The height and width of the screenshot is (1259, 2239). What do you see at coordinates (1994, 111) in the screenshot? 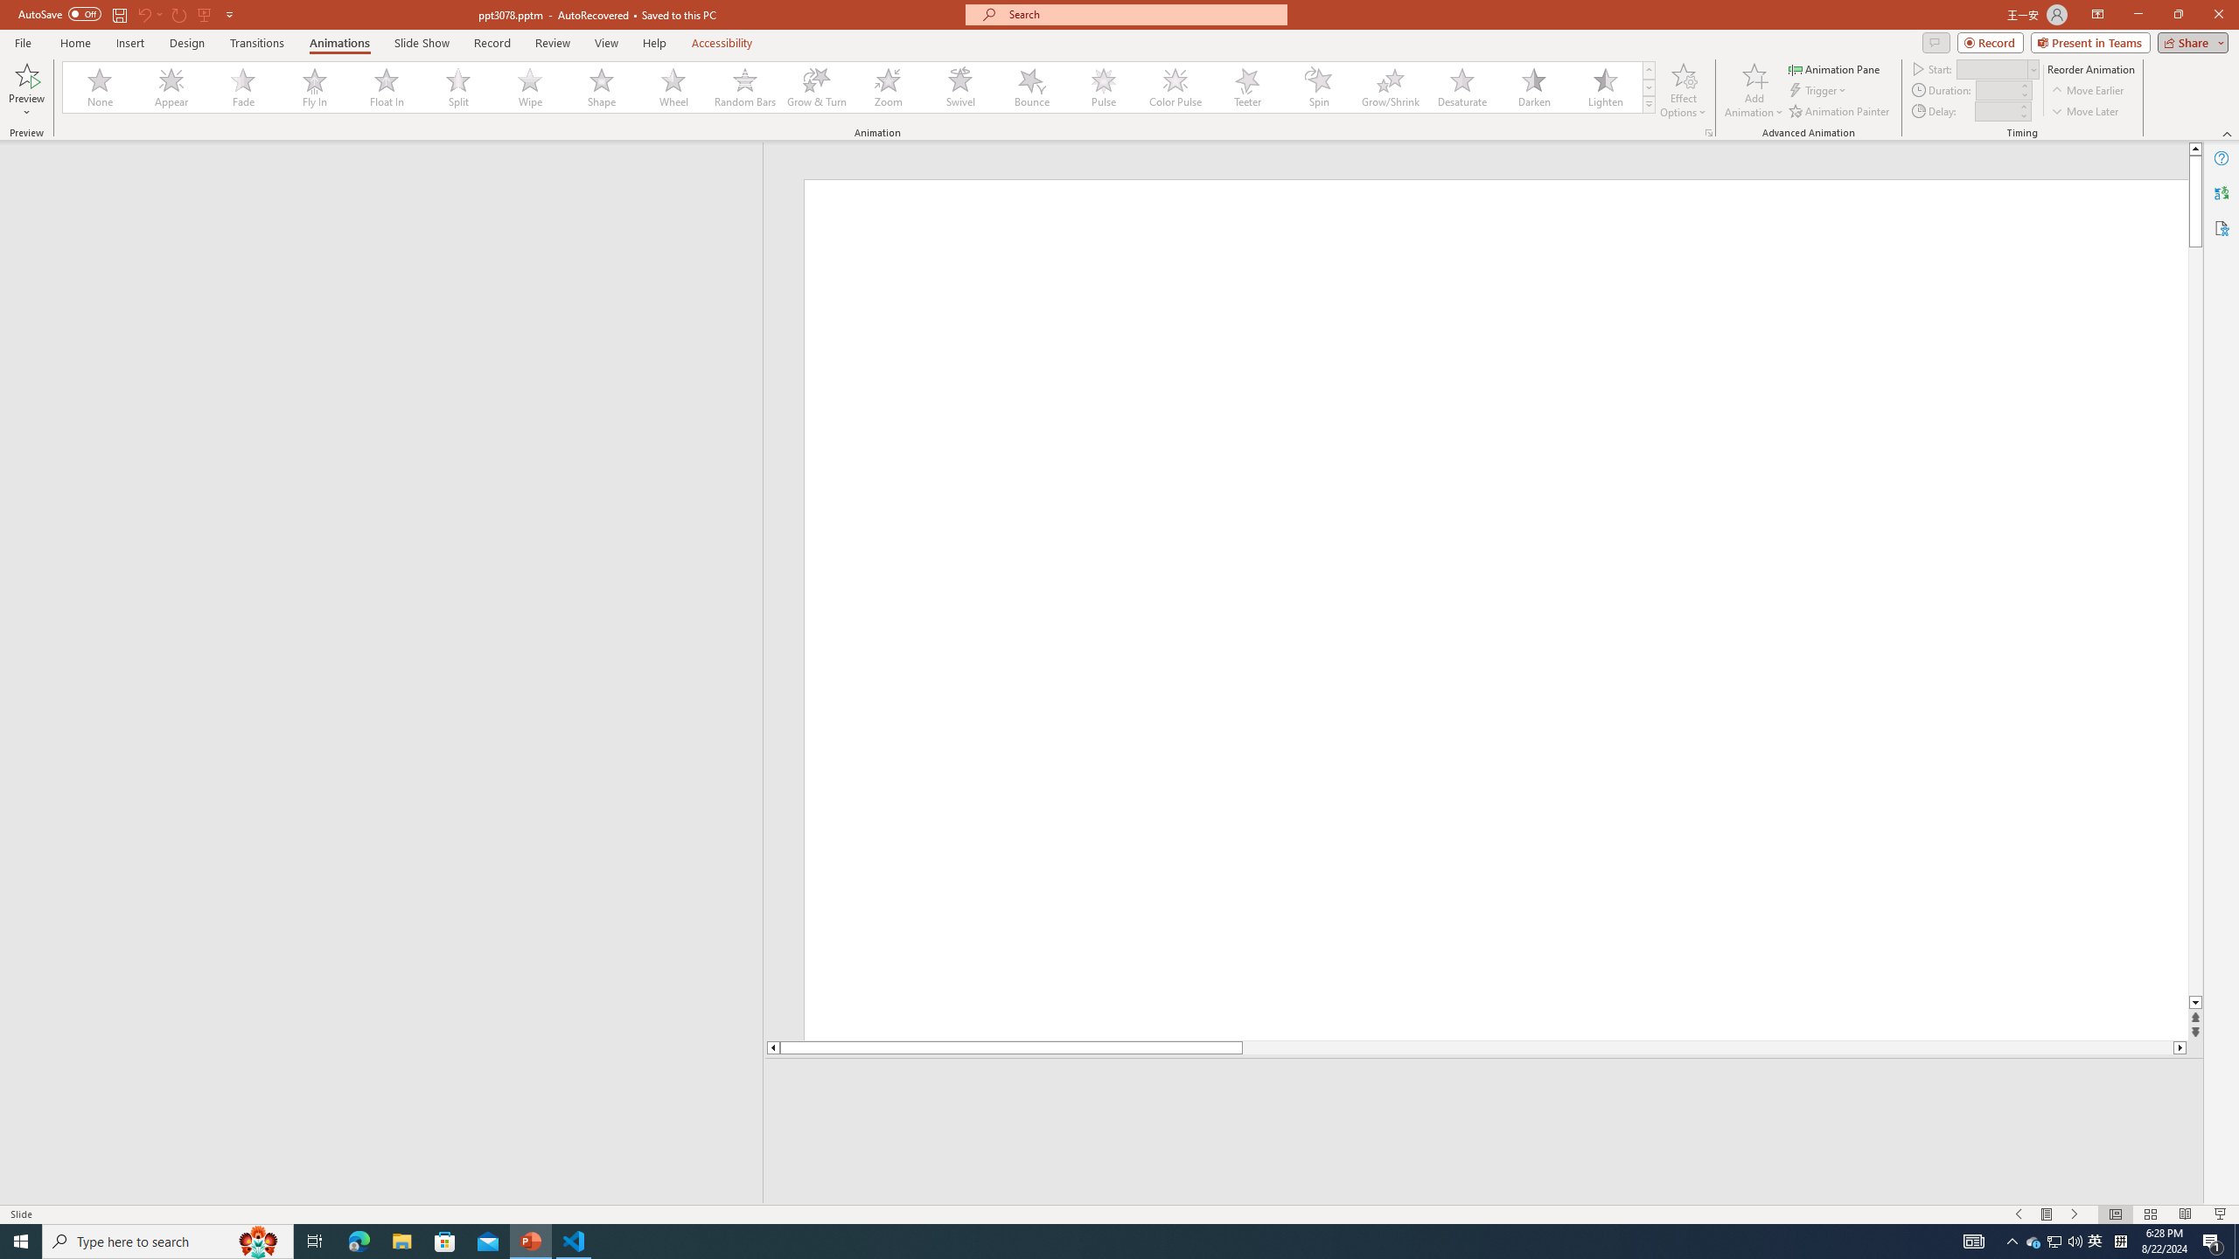
I see `Animation Delay` at bounding box center [1994, 111].